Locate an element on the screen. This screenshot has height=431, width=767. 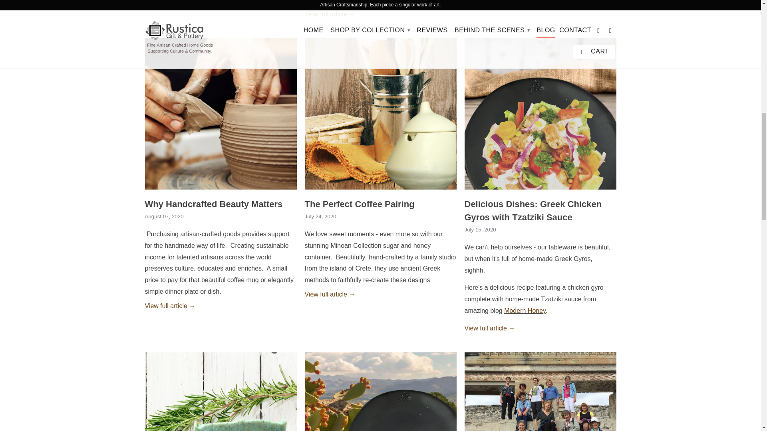
New Year Reflections:  Loved Ones Around the Table is located at coordinates (330, 14).